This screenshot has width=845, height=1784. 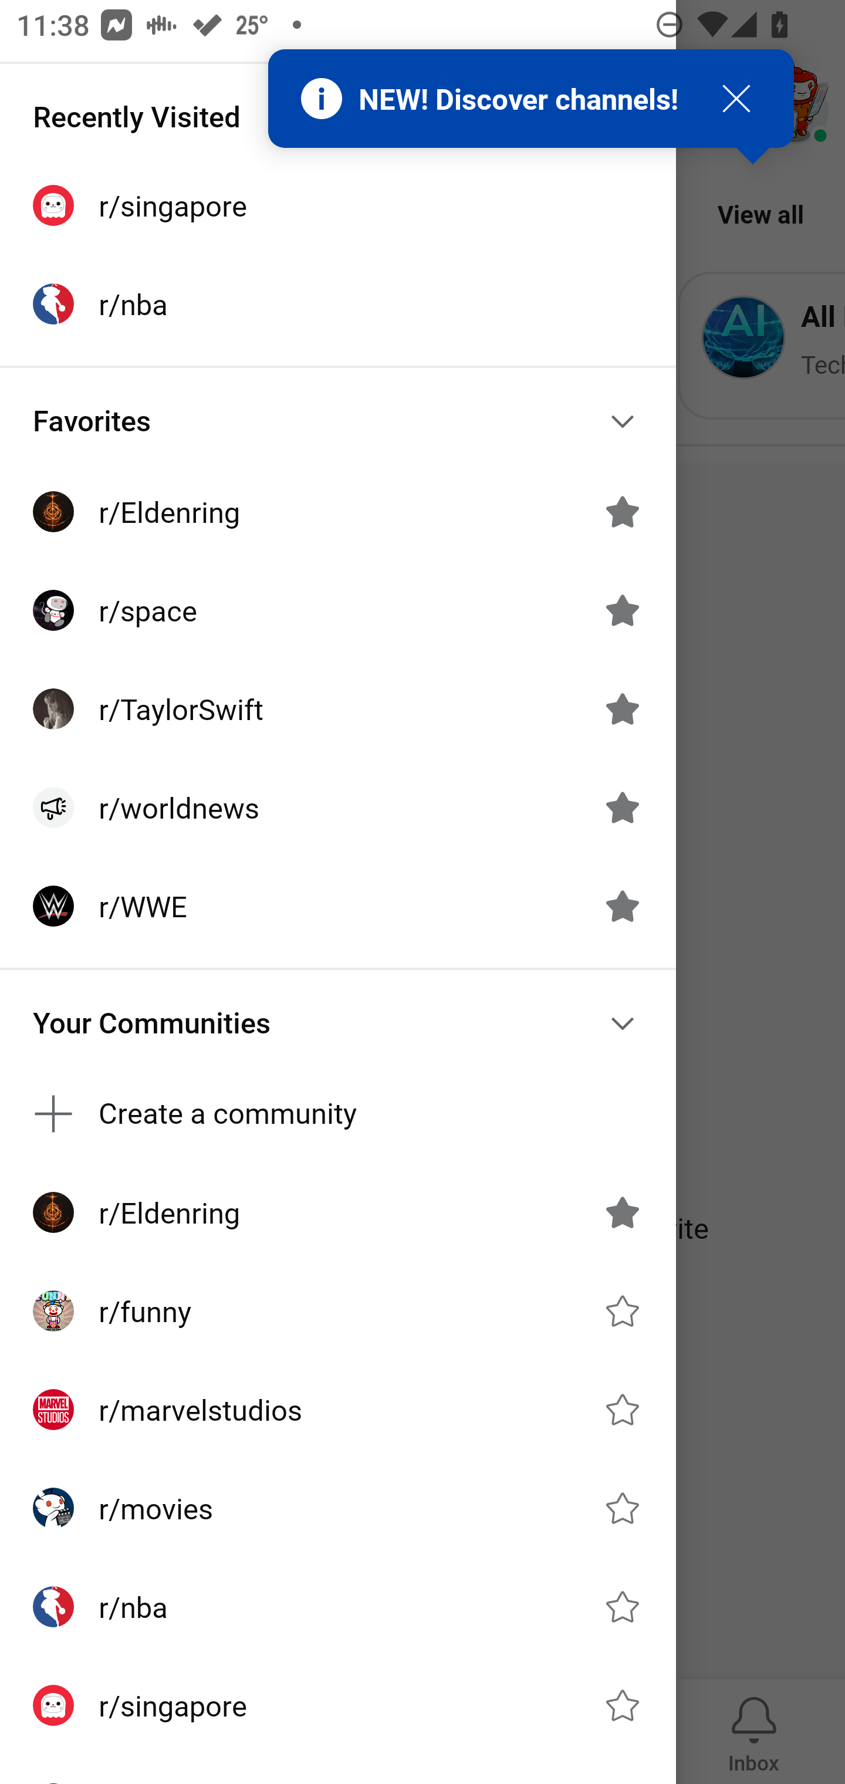 What do you see at coordinates (622, 709) in the screenshot?
I see `Unfavorite r/TaylorSwift` at bounding box center [622, 709].